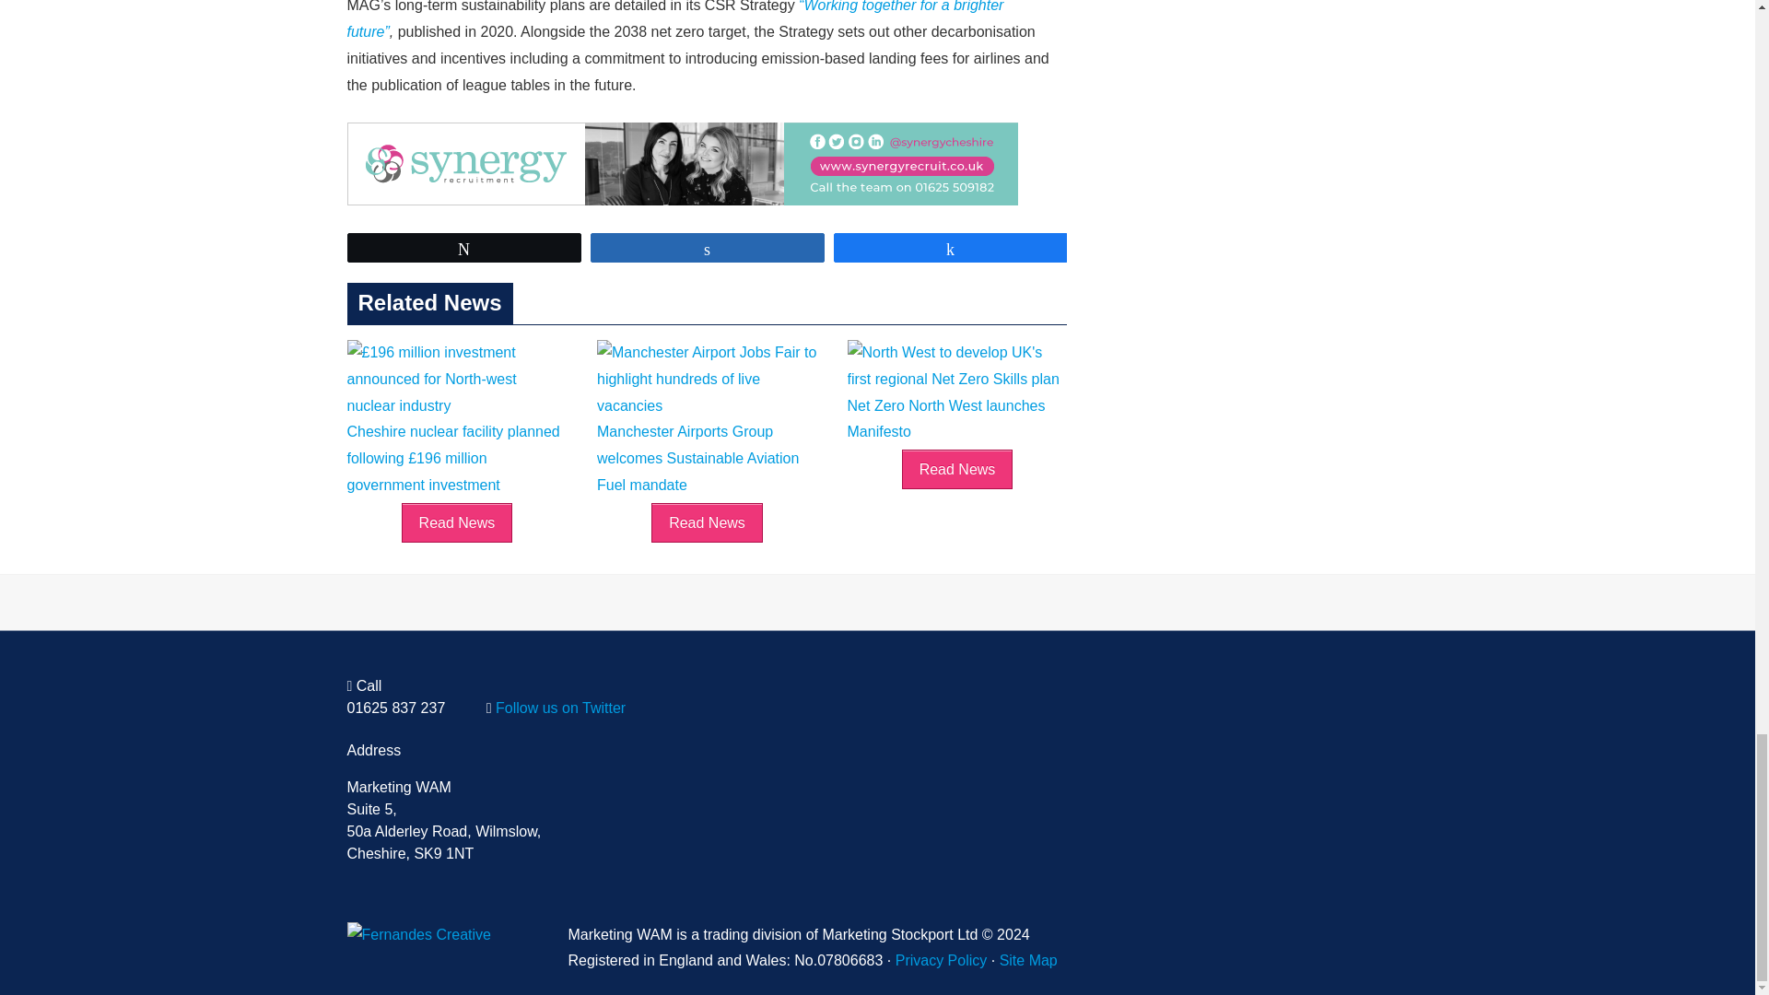  Describe the element at coordinates (957, 405) in the screenshot. I see `Net Zero North West launches Manifesto` at that location.